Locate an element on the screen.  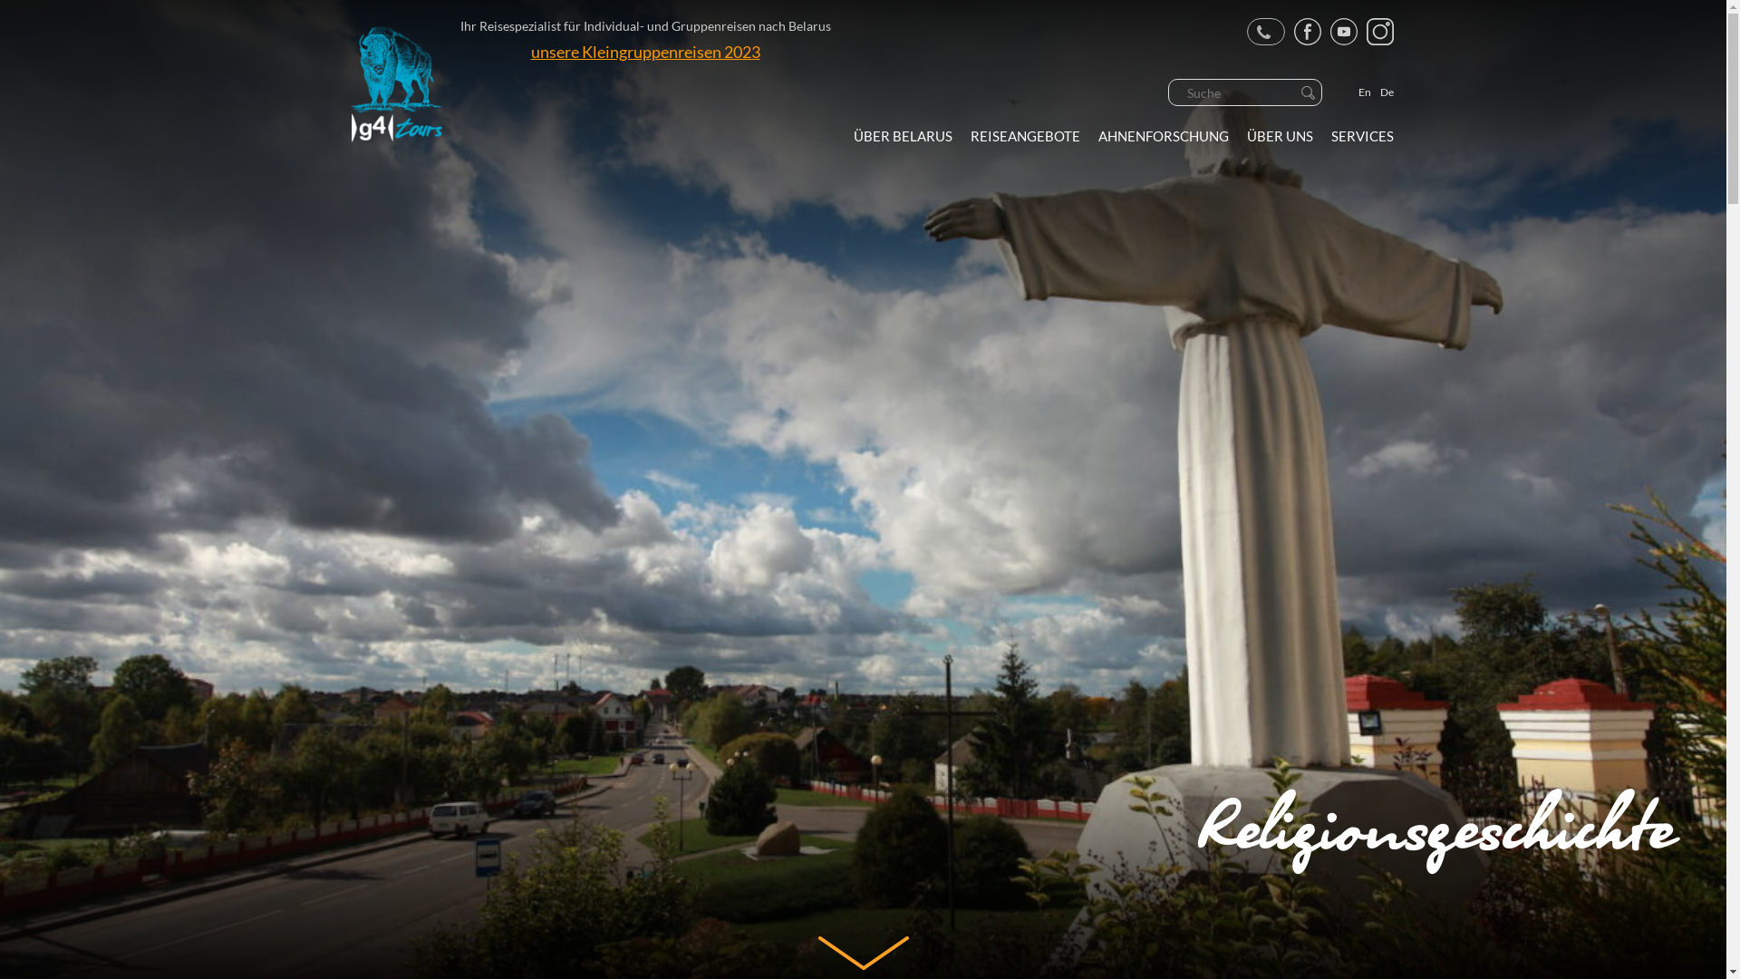
En is located at coordinates (1364, 92).